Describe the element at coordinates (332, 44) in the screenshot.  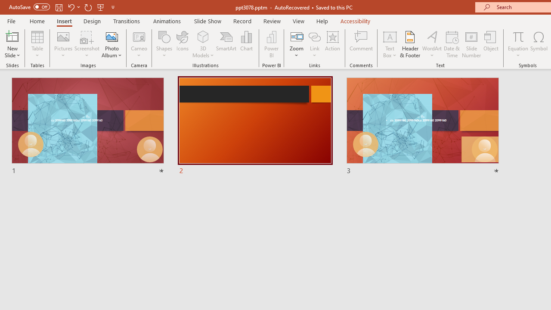
I see `Action` at that location.